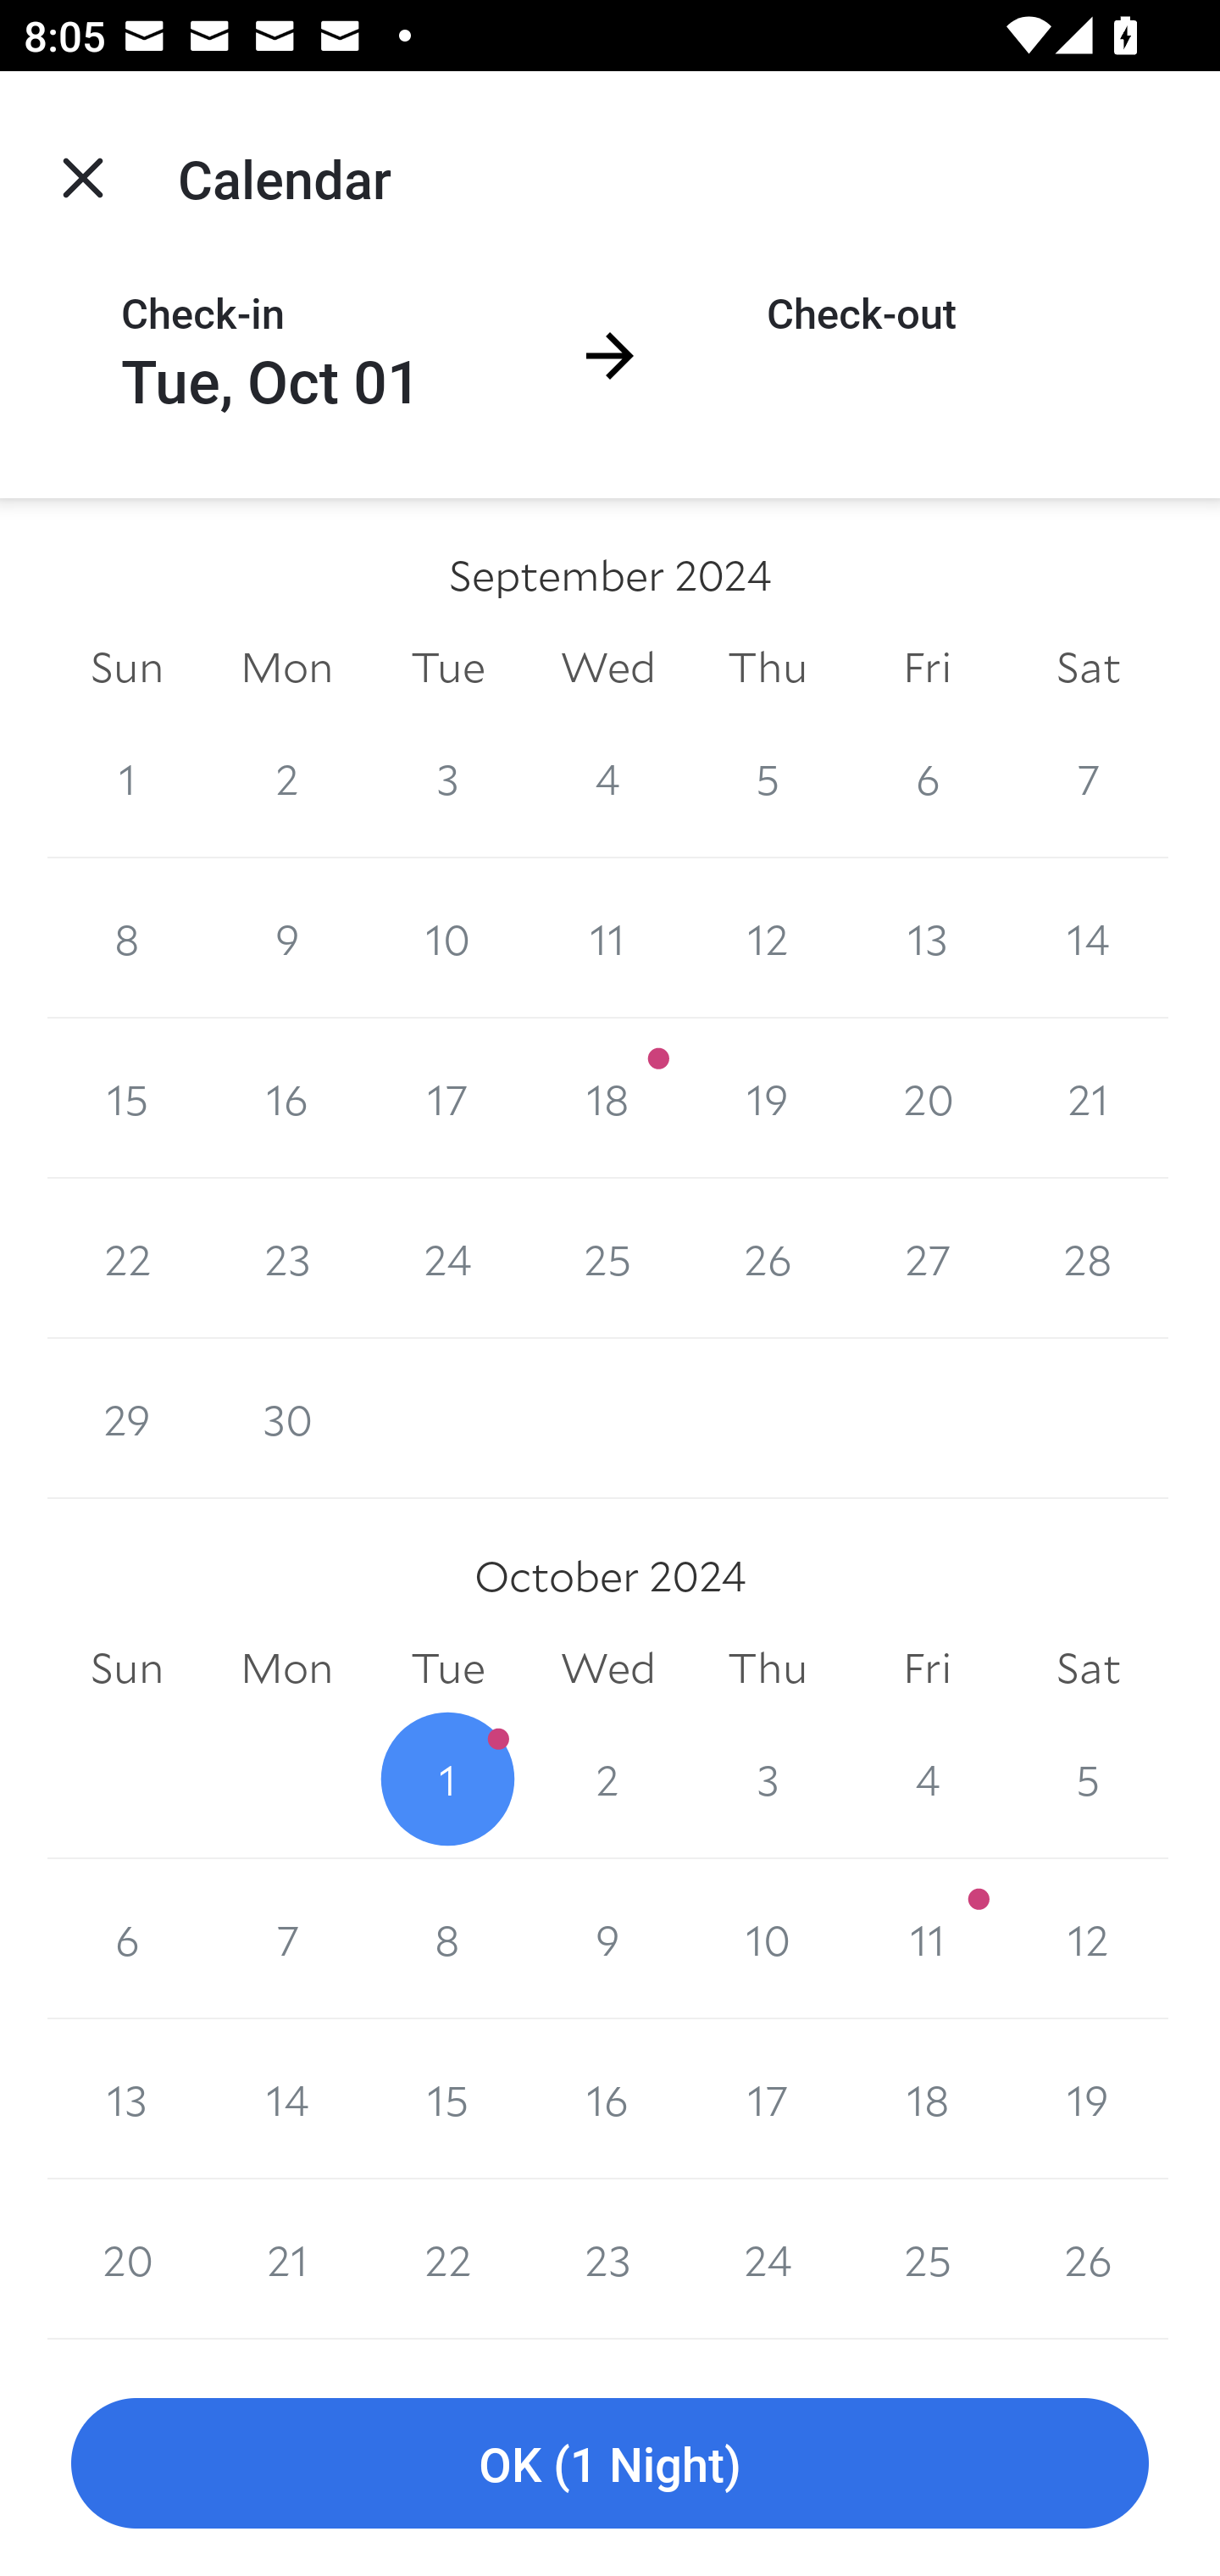 The image size is (1220, 2576). What do you see at coordinates (608, 1098) in the screenshot?
I see `18 18 September 2024` at bounding box center [608, 1098].